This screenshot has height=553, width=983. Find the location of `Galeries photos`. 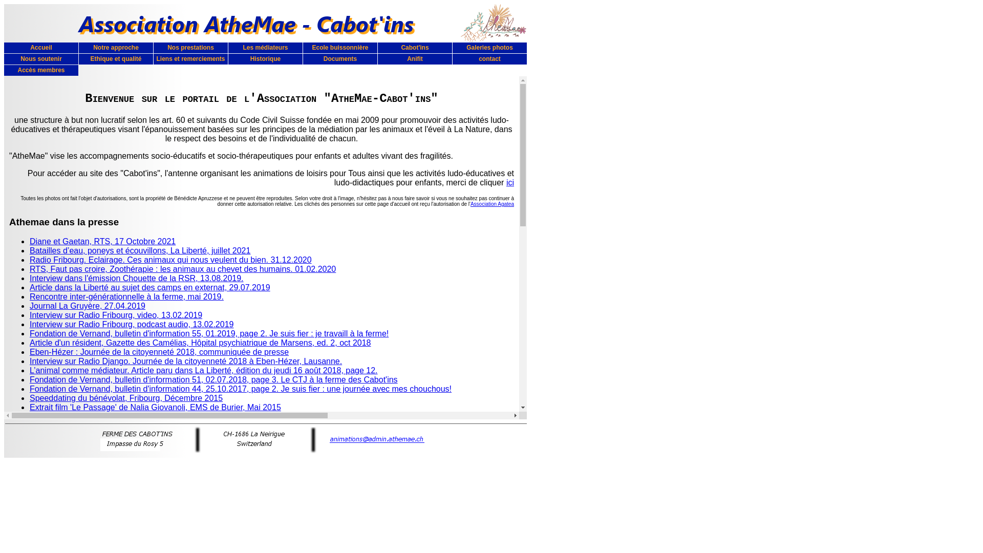

Galeries photos is located at coordinates (489, 48).